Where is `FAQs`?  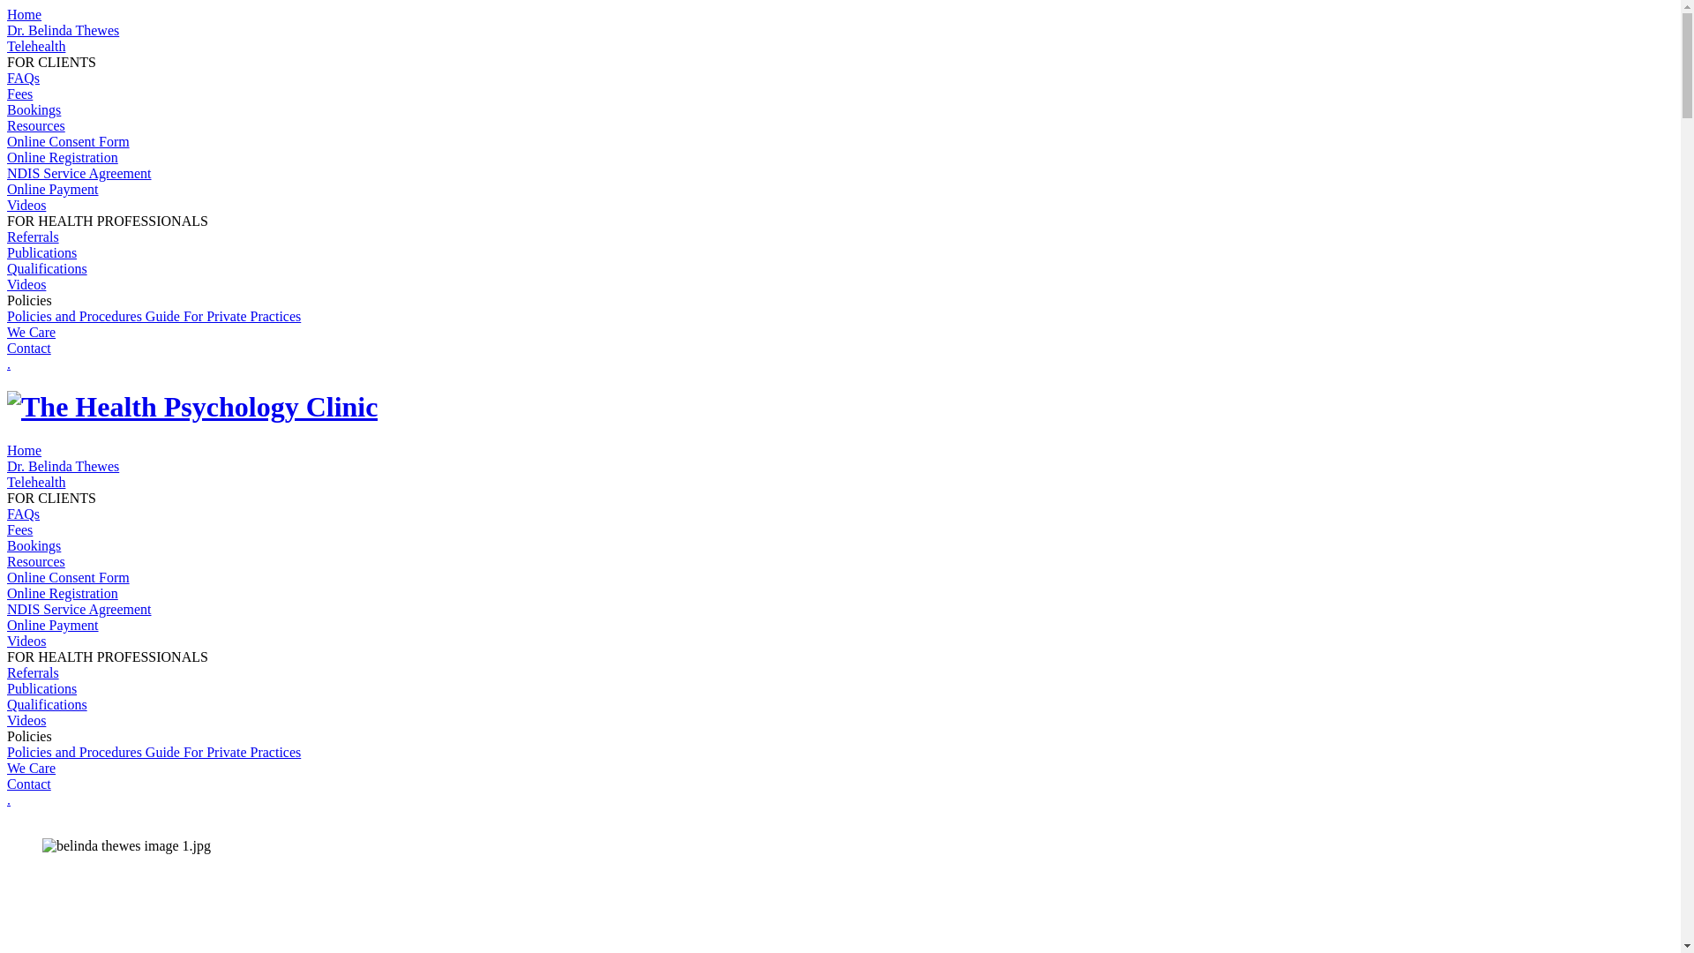
FAQs is located at coordinates (23, 78).